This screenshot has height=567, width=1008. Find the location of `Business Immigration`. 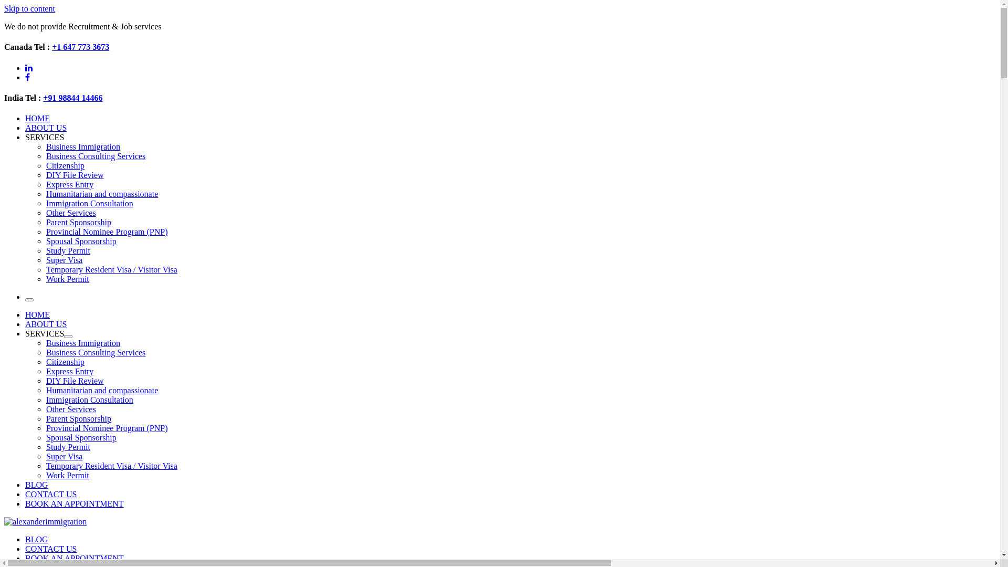

Business Immigration is located at coordinates (83, 147).